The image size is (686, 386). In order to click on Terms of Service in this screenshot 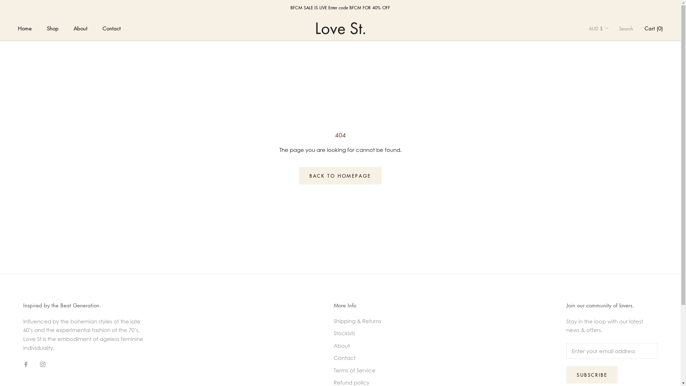, I will do `click(357, 370)`.